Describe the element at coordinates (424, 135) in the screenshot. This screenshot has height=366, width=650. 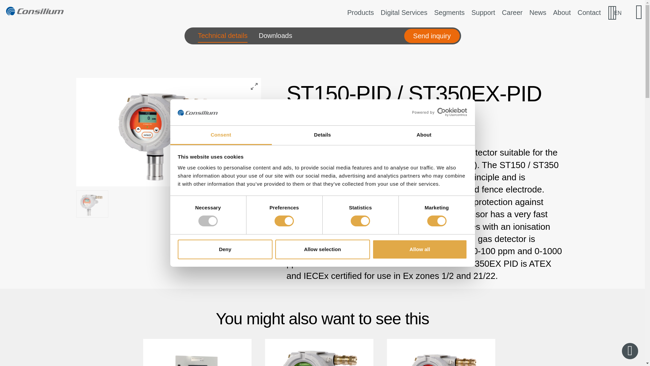
I see `About` at that location.